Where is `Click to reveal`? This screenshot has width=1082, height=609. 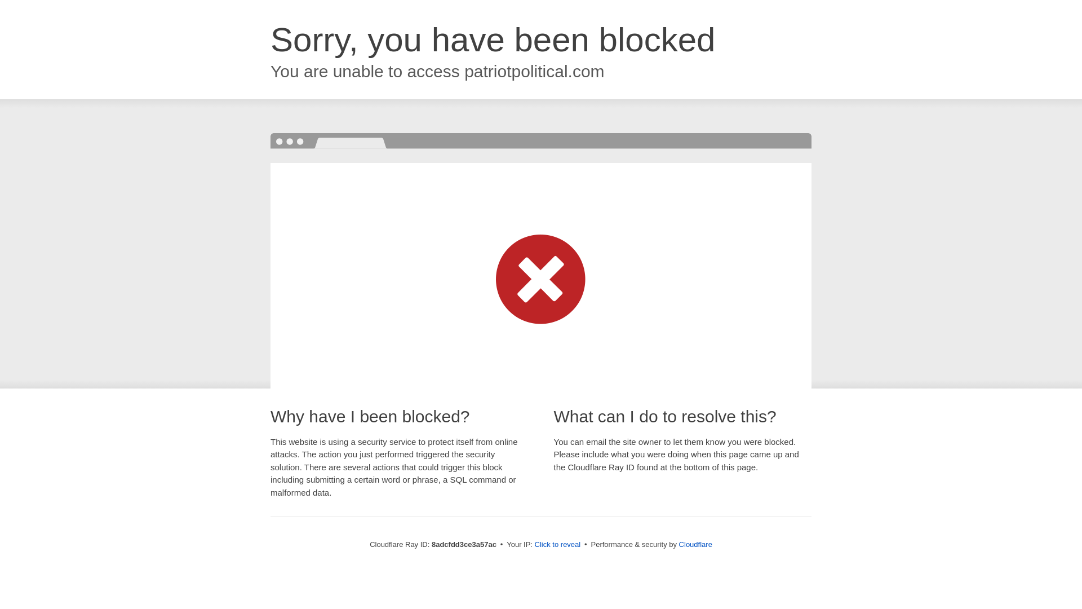
Click to reveal is located at coordinates (558, 545).